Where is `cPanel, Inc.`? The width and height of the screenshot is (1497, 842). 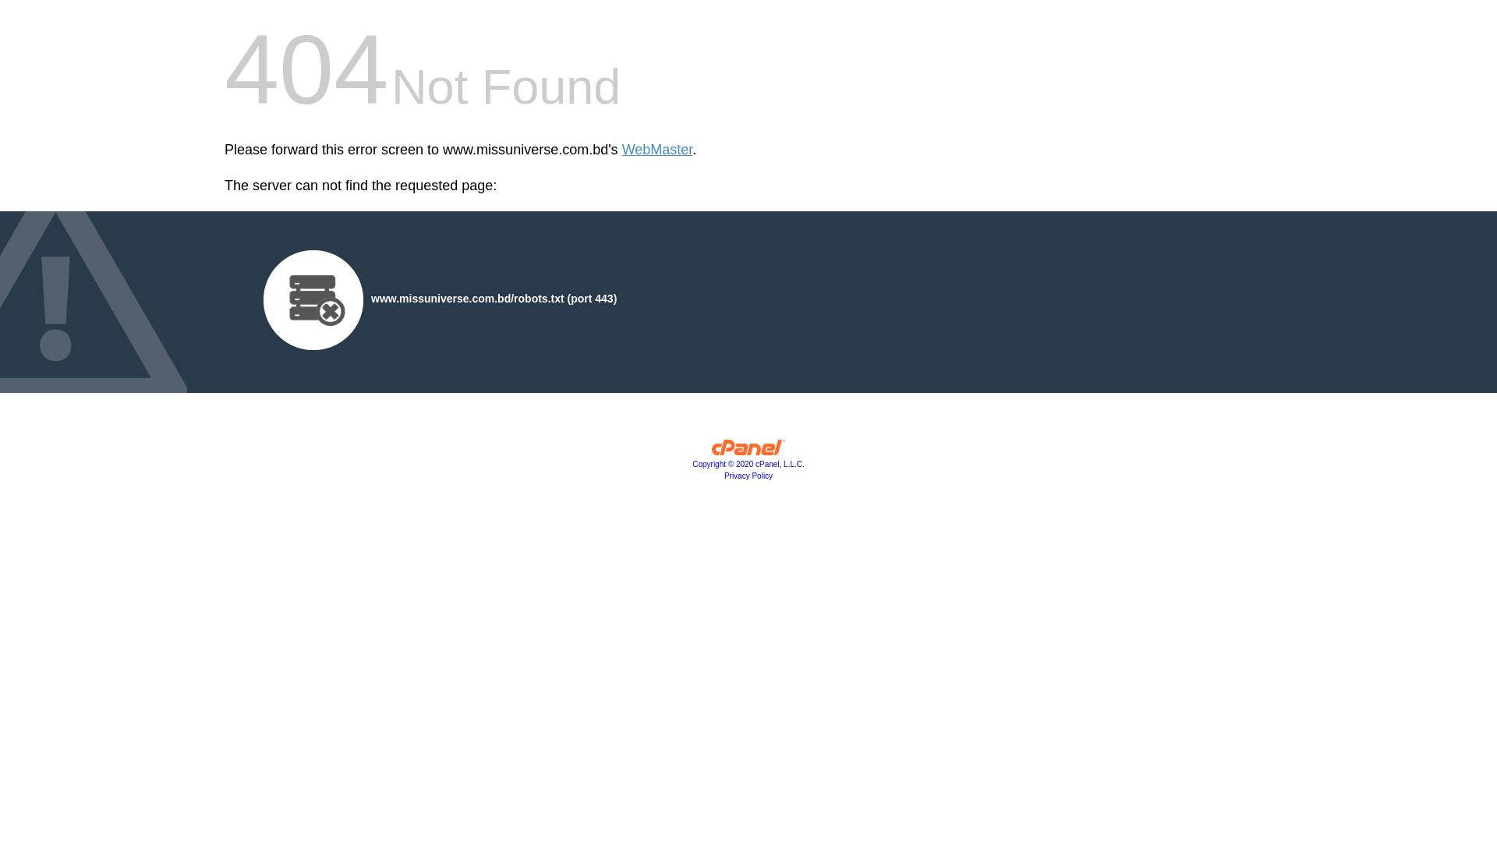 cPanel, Inc. is located at coordinates (748, 451).